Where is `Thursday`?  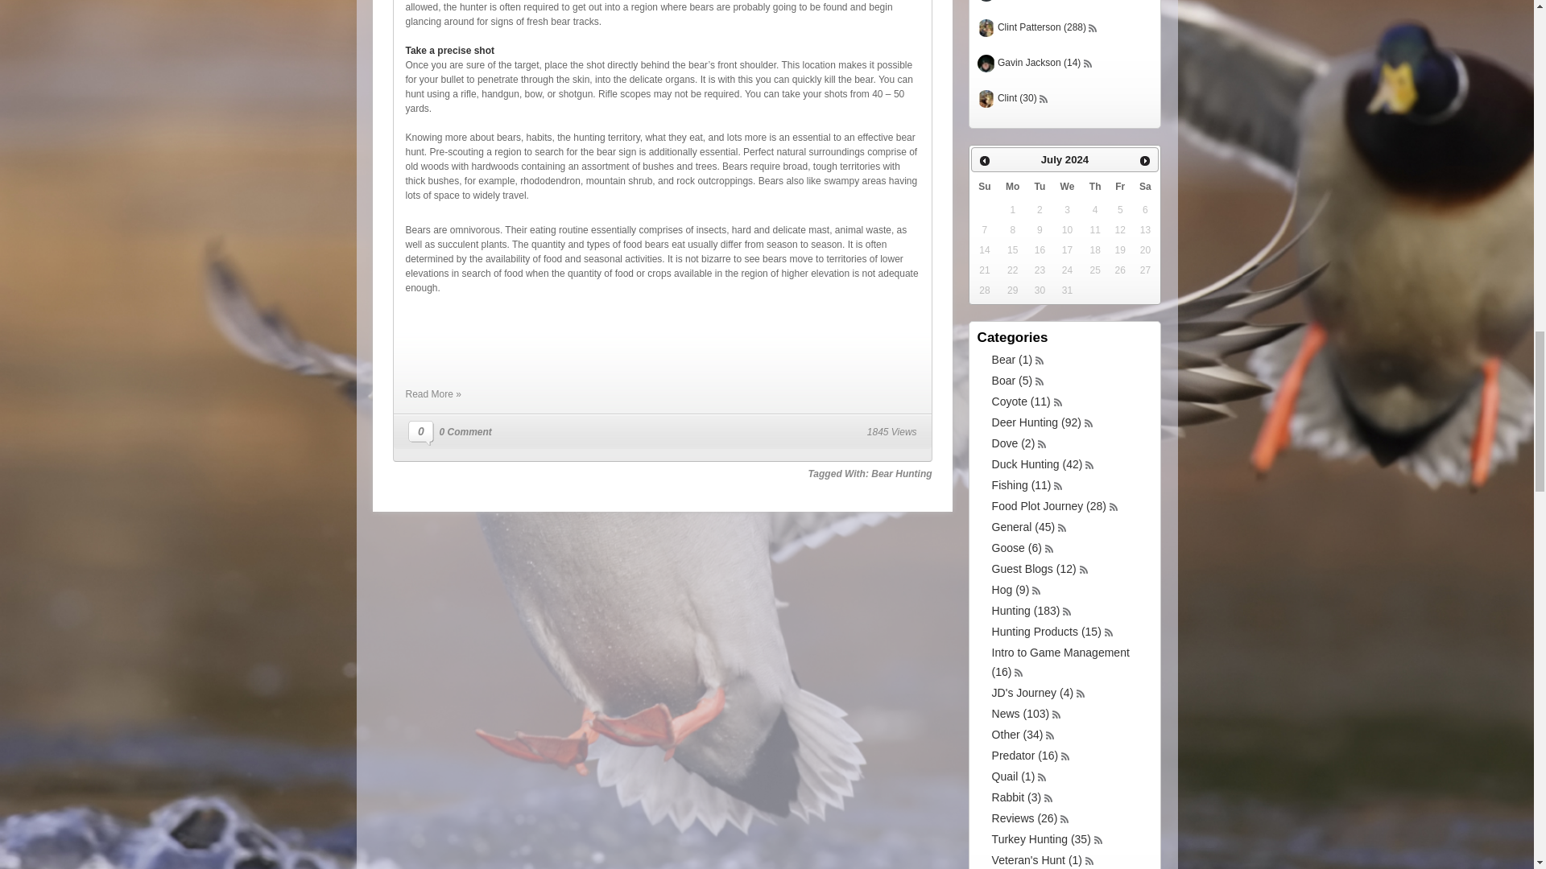 Thursday is located at coordinates (1095, 186).